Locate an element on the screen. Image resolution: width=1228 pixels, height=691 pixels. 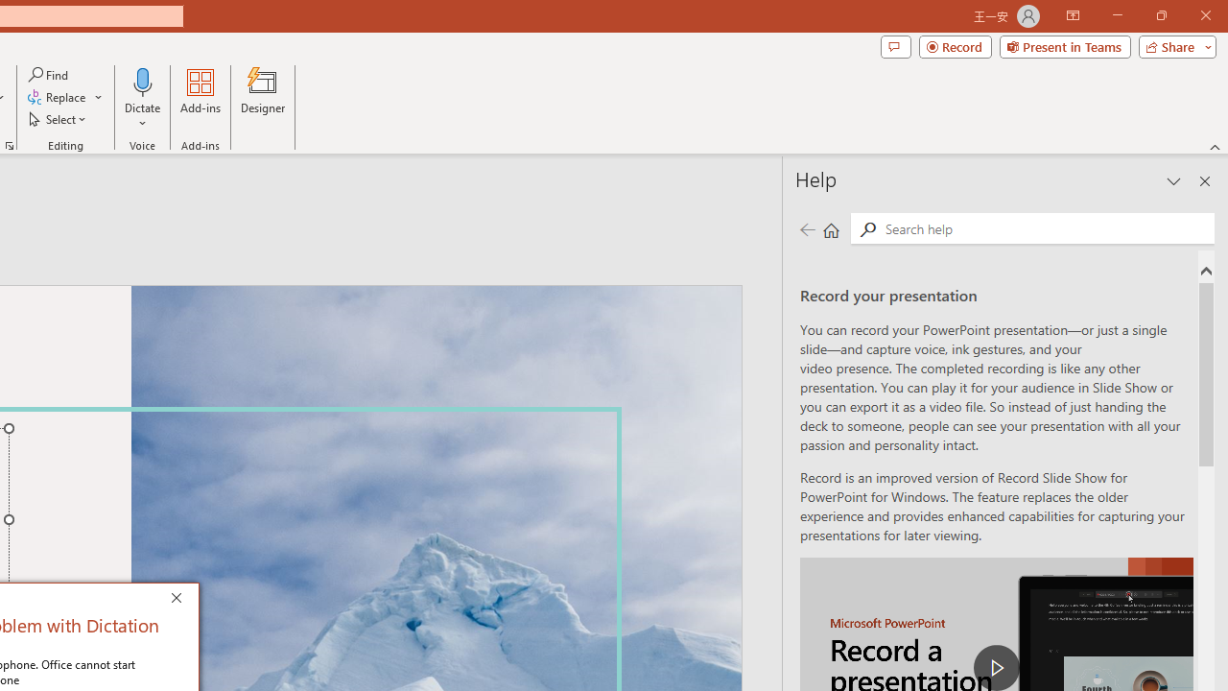
Find... is located at coordinates (50, 75).